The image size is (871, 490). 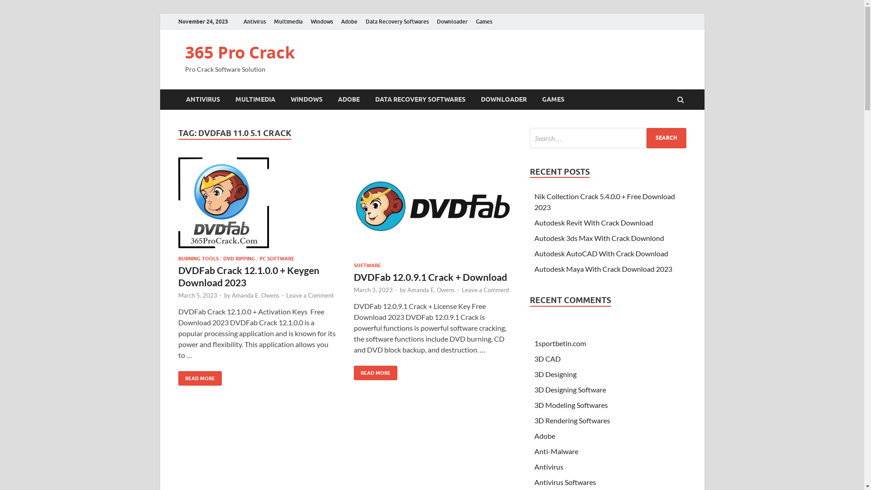 I want to click on WINDOWS, so click(x=307, y=100).